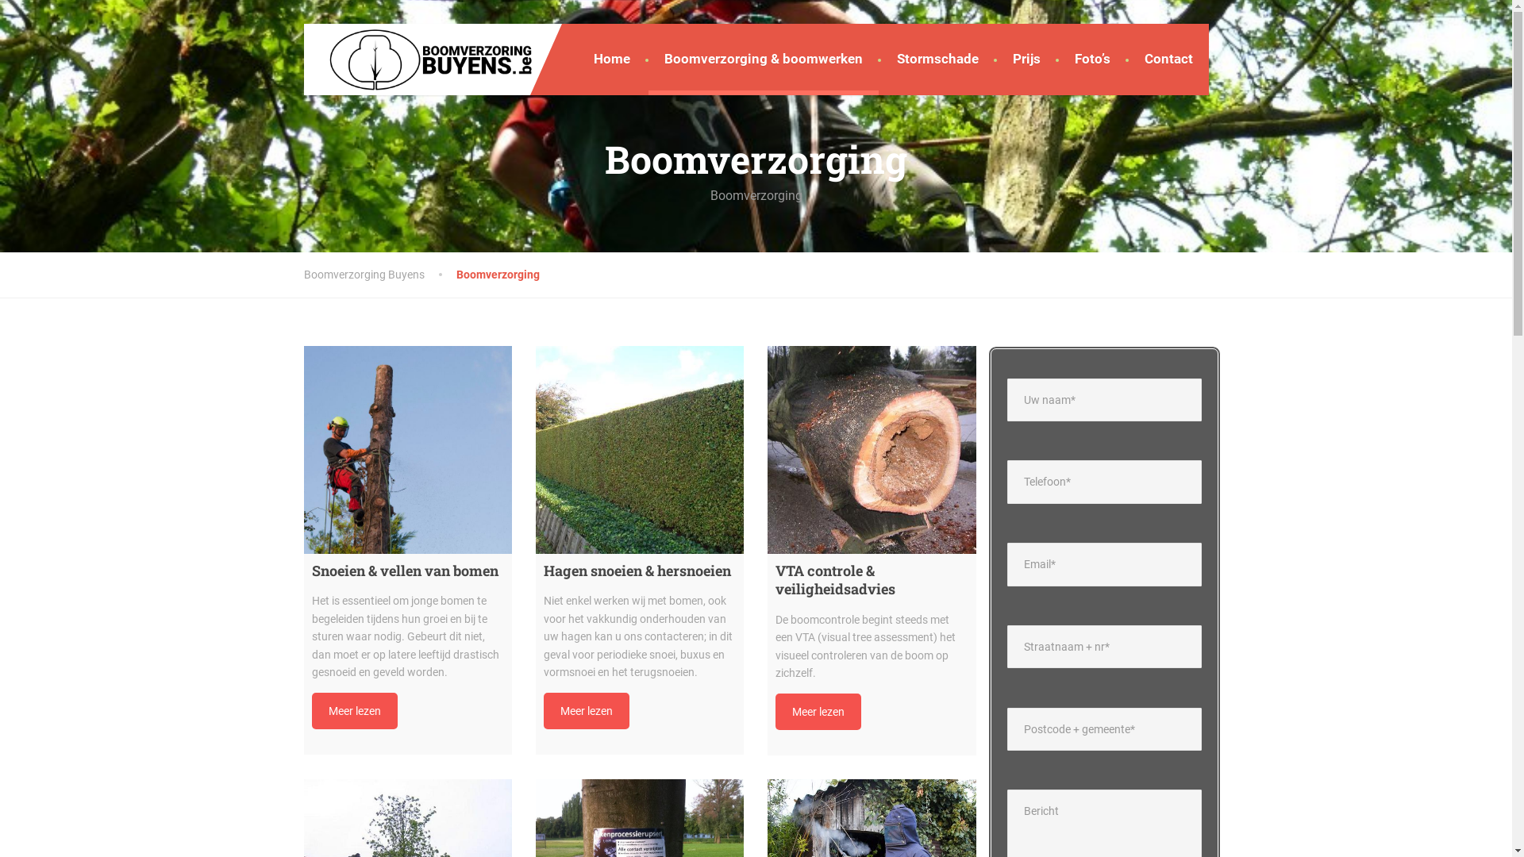 The height and width of the screenshot is (857, 1524). What do you see at coordinates (1027, 60) in the screenshot?
I see `Prijs` at bounding box center [1027, 60].